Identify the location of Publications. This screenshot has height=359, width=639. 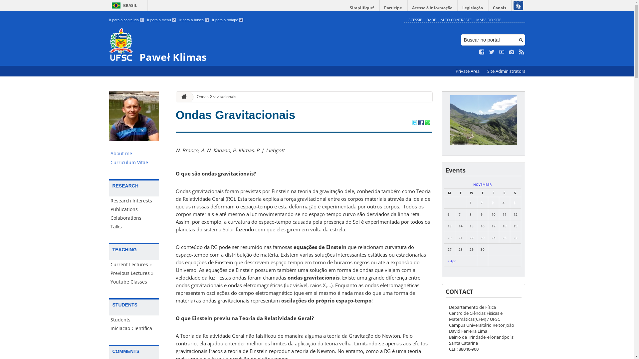
(134, 209).